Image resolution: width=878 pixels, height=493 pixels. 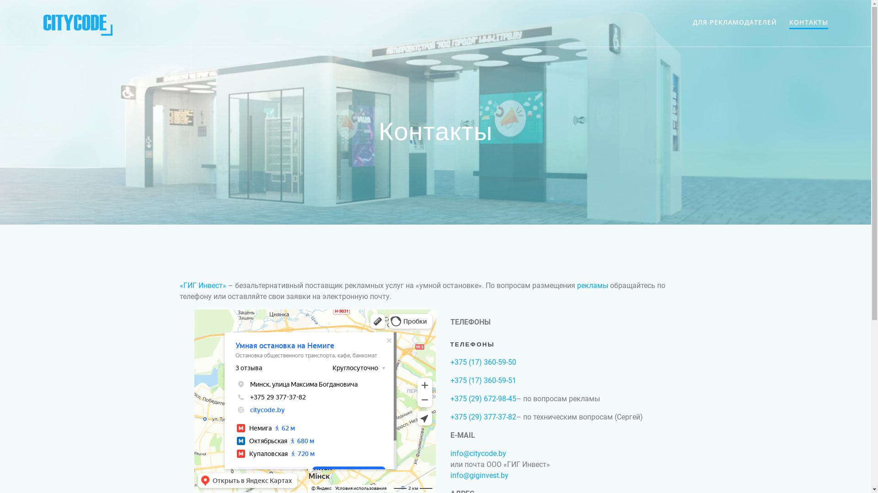 What do you see at coordinates (479, 476) in the screenshot?
I see `info@giginvest.by` at bounding box center [479, 476].